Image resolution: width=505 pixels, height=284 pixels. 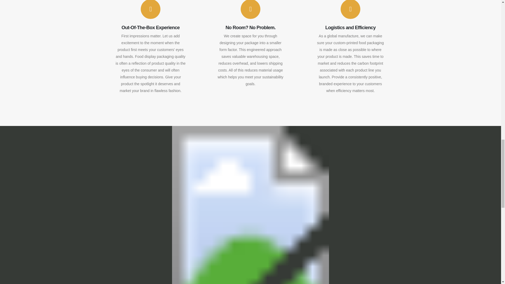 I want to click on Asia Pacific Pin, so click(x=62, y=207).